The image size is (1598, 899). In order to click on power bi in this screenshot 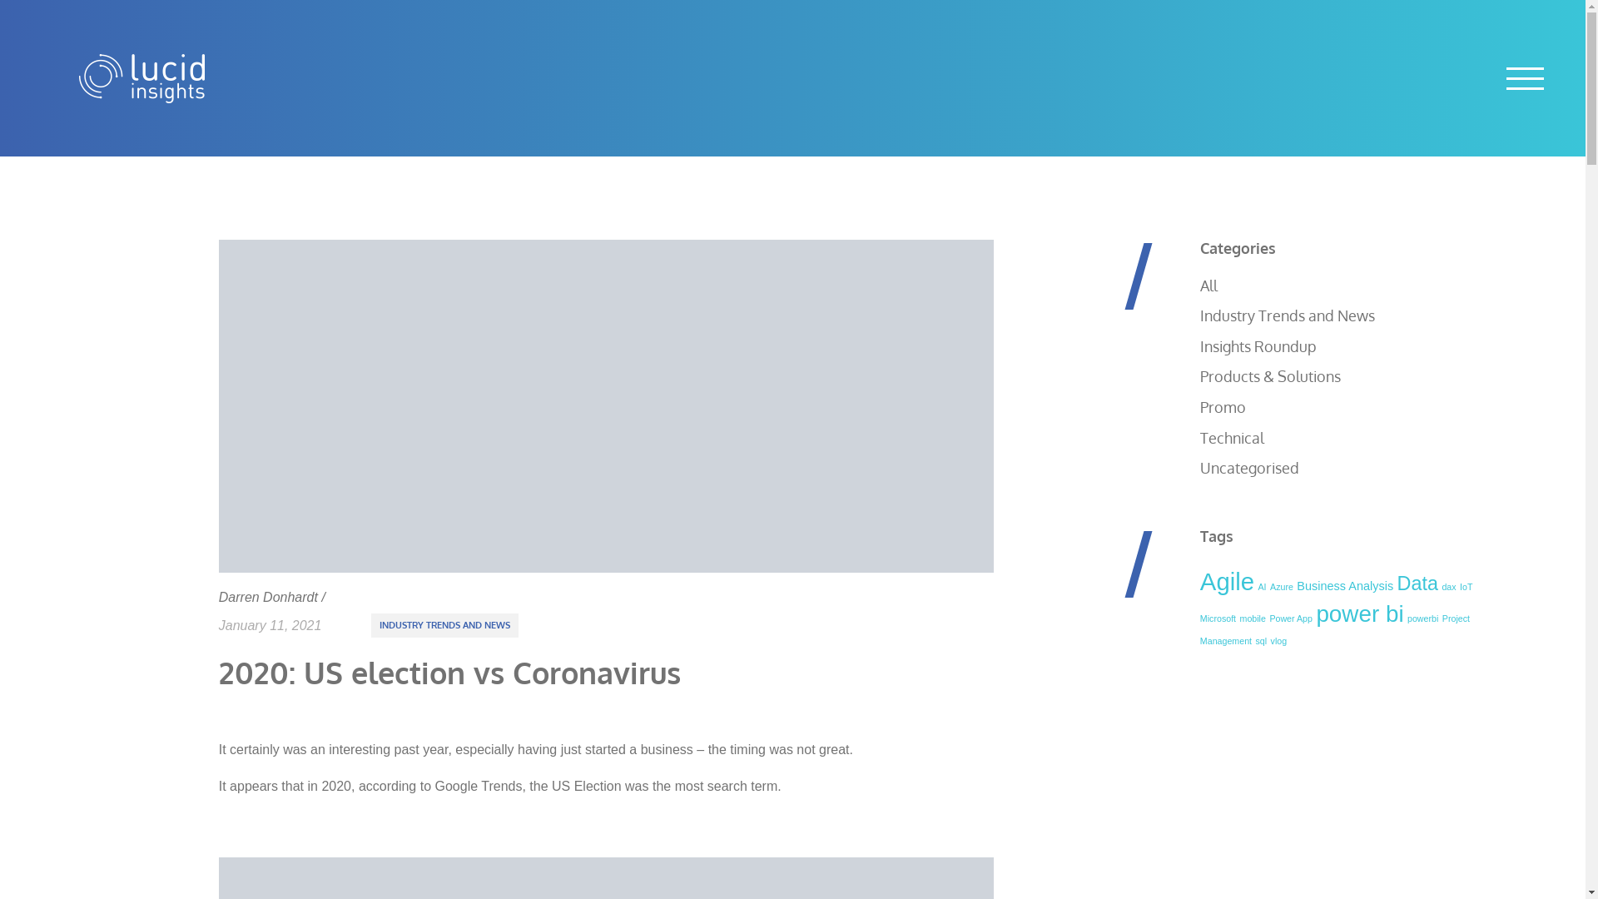, I will do `click(1360, 614)`.